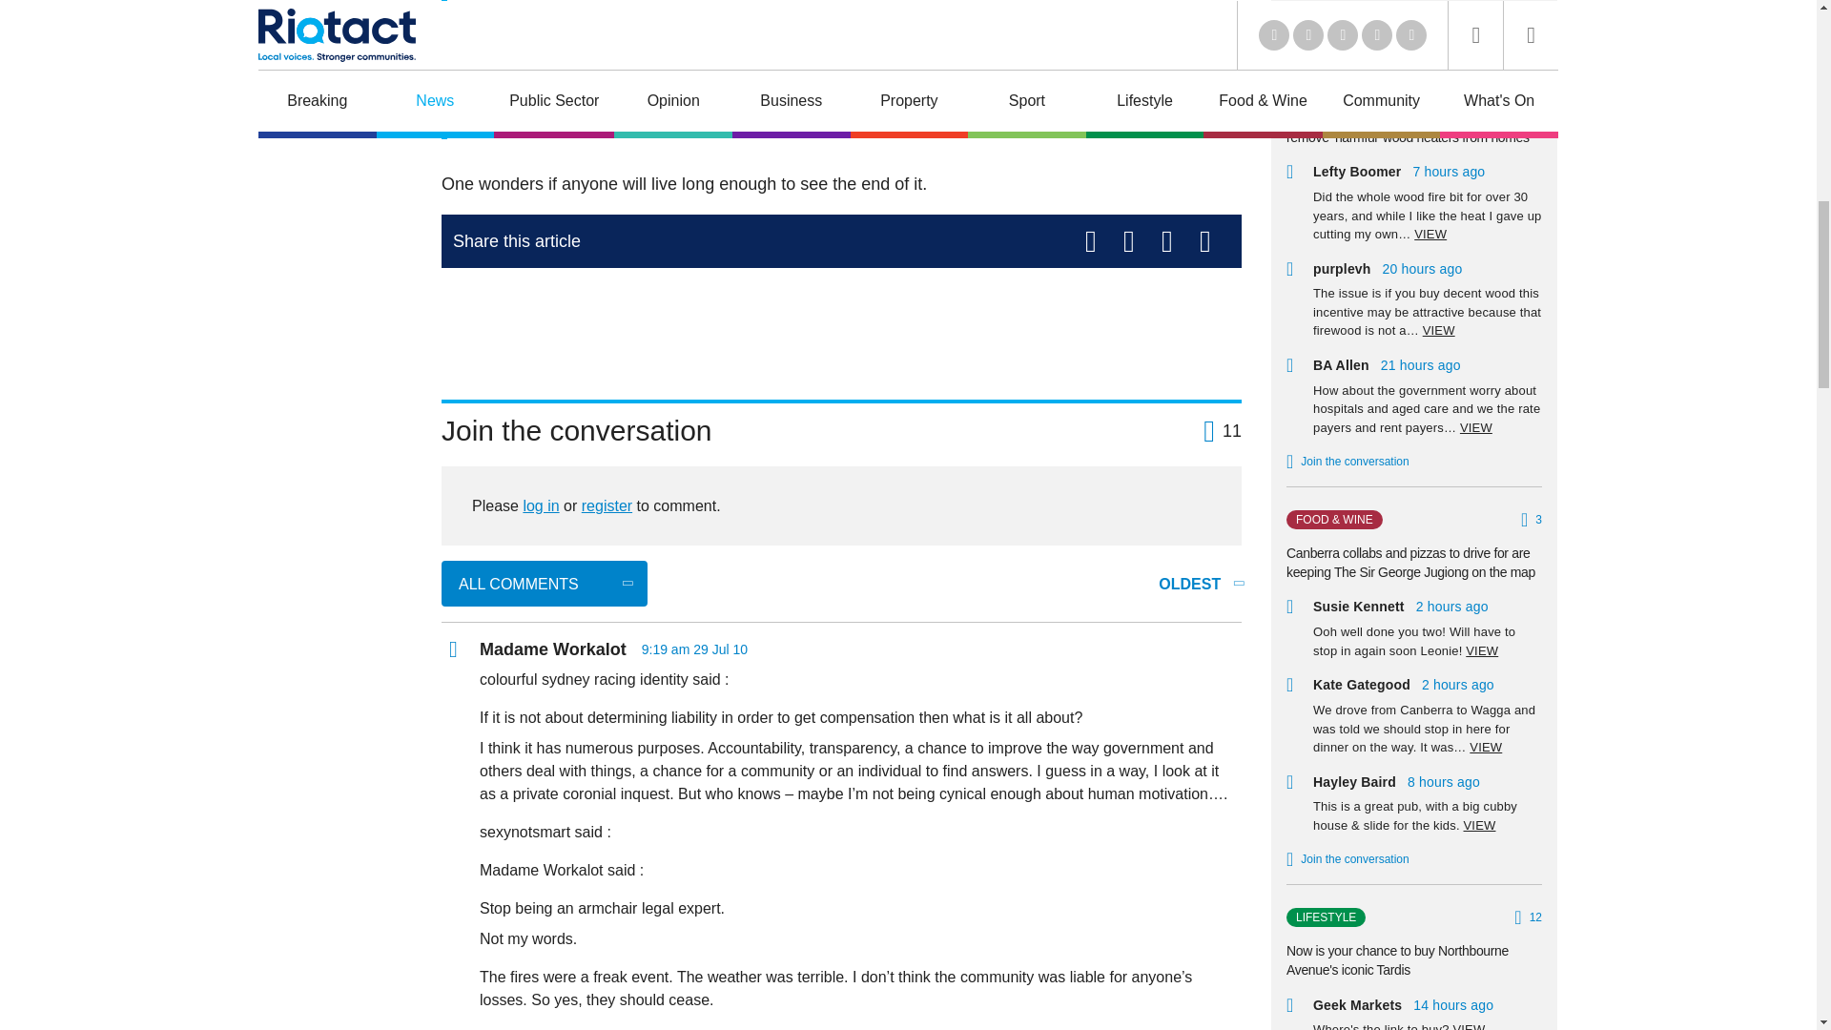 Image resolution: width=1831 pixels, height=1030 pixels. I want to click on 3rd party ad content, so click(841, 326).